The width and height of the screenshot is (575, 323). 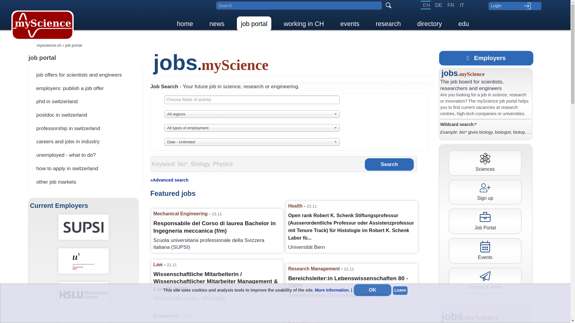 I want to click on research, so click(x=388, y=24).